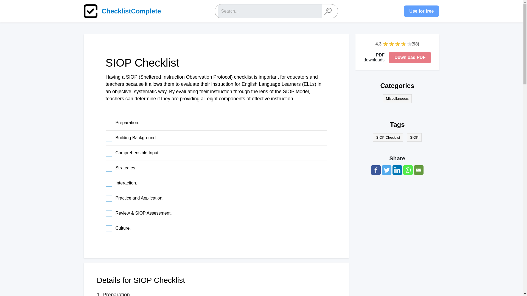 The height and width of the screenshot is (296, 527). What do you see at coordinates (125, 11) in the screenshot?
I see `ChecklistComplete` at bounding box center [125, 11].